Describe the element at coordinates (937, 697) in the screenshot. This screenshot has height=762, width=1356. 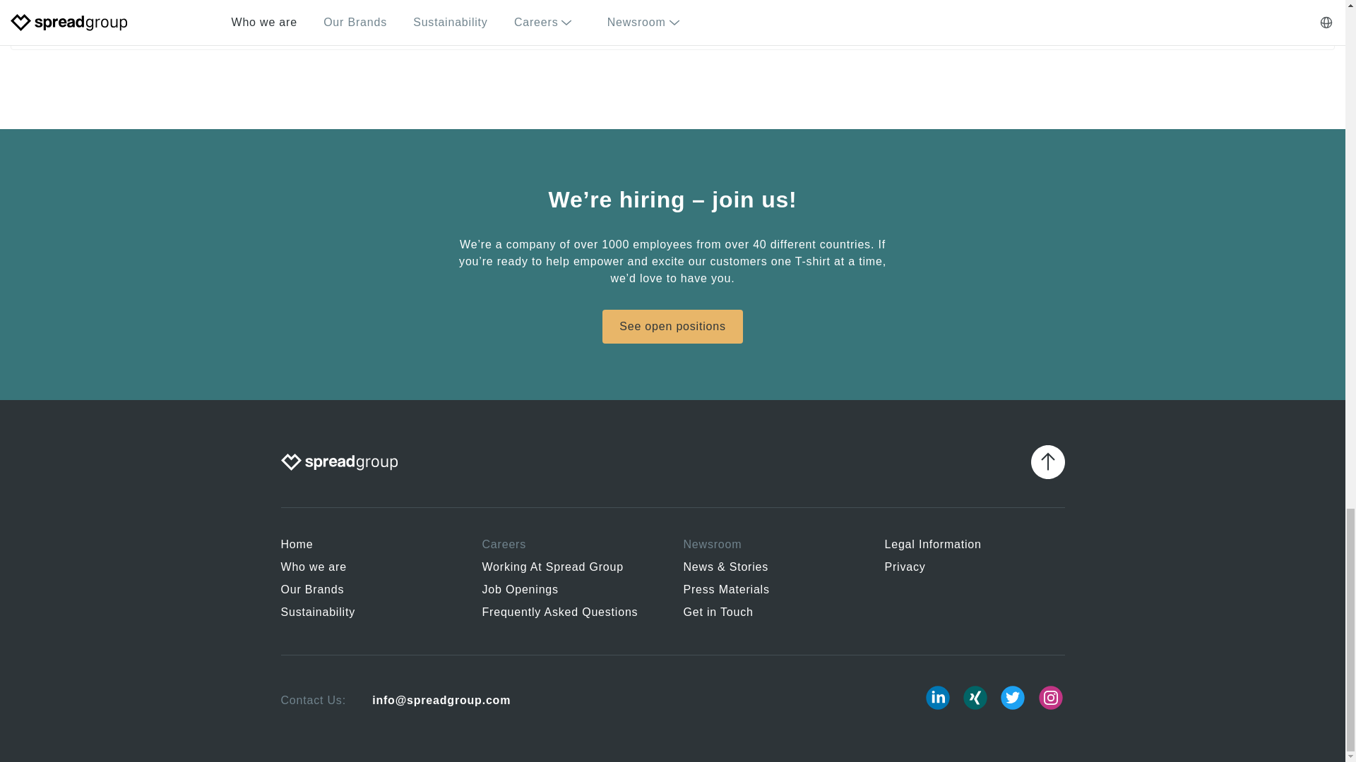
I see `LinkedIn` at that location.